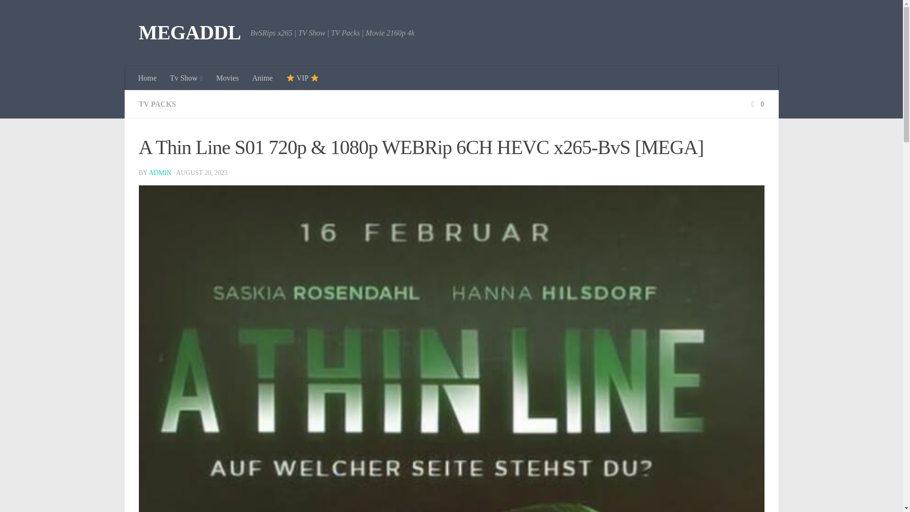 The height and width of the screenshot is (512, 910). I want to click on Tv Show, so click(186, 78).